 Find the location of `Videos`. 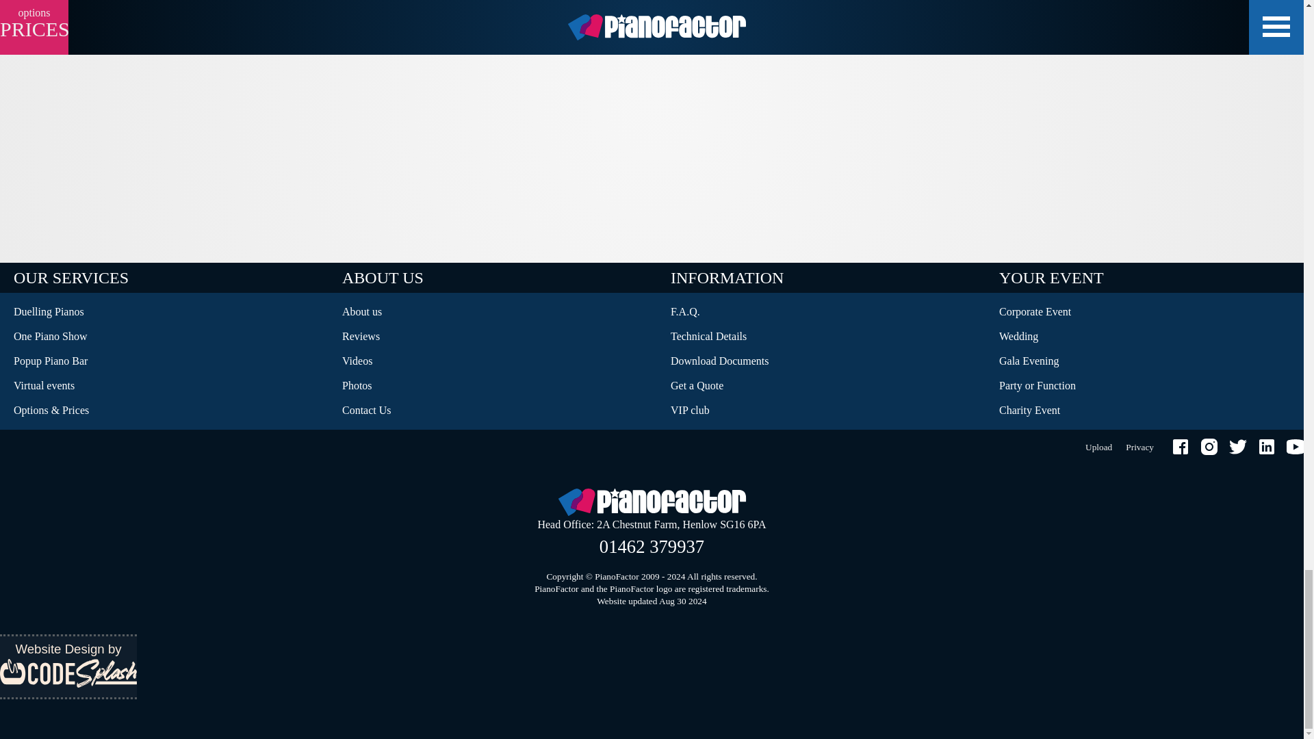

Videos is located at coordinates (493, 361).